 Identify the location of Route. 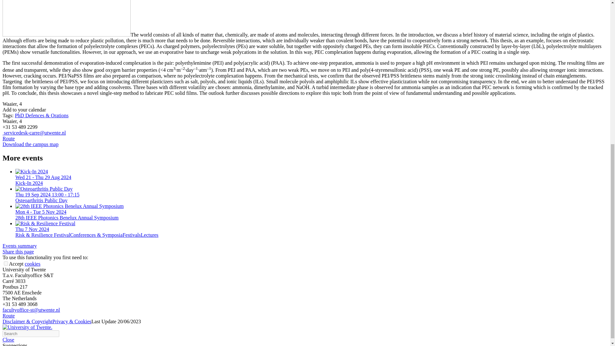
(8, 316).